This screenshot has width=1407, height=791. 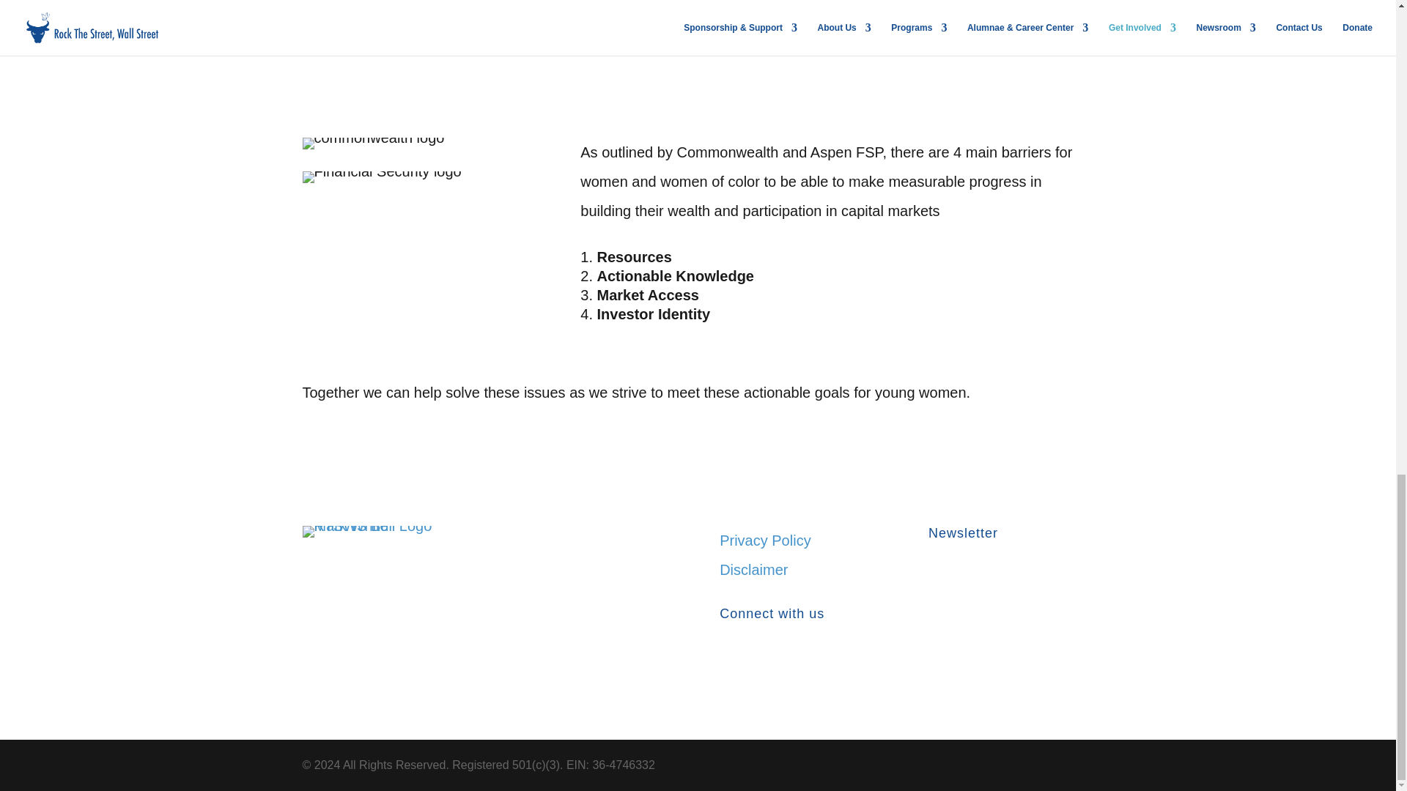 I want to click on commonwealth logo, so click(x=373, y=144).